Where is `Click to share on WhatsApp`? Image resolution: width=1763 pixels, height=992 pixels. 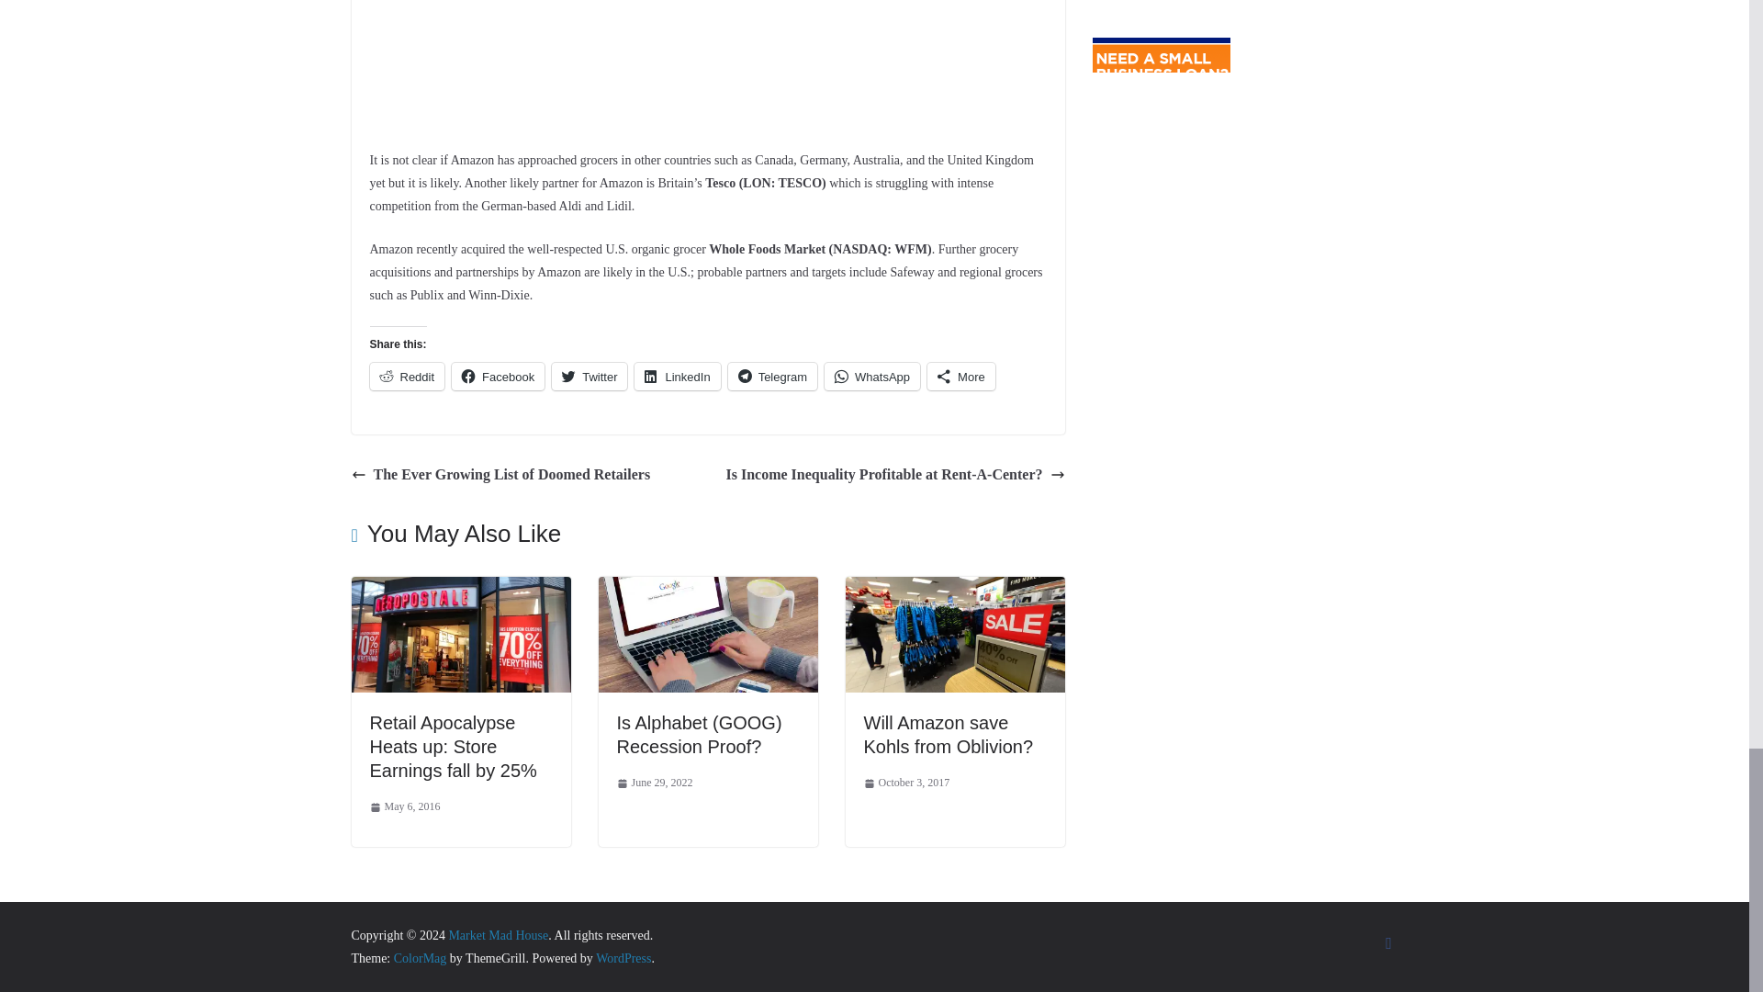 Click to share on WhatsApp is located at coordinates (872, 376).